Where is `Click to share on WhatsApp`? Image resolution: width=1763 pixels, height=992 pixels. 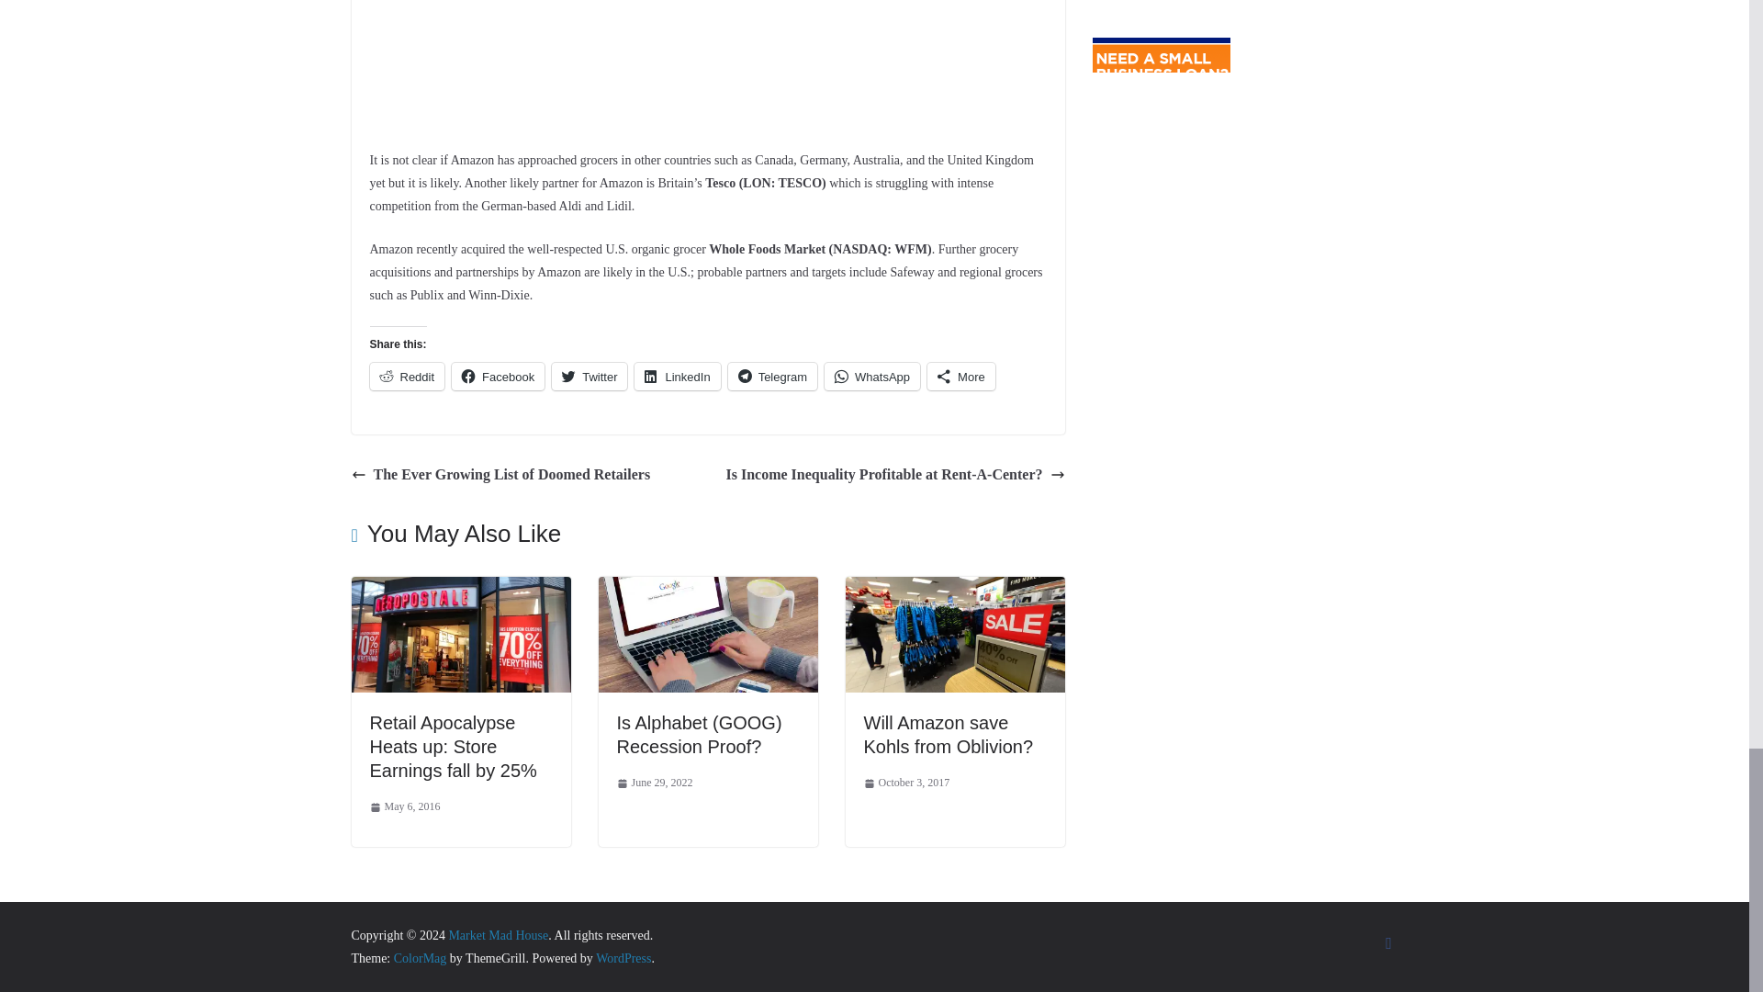 Click to share on WhatsApp is located at coordinates (872, 376).